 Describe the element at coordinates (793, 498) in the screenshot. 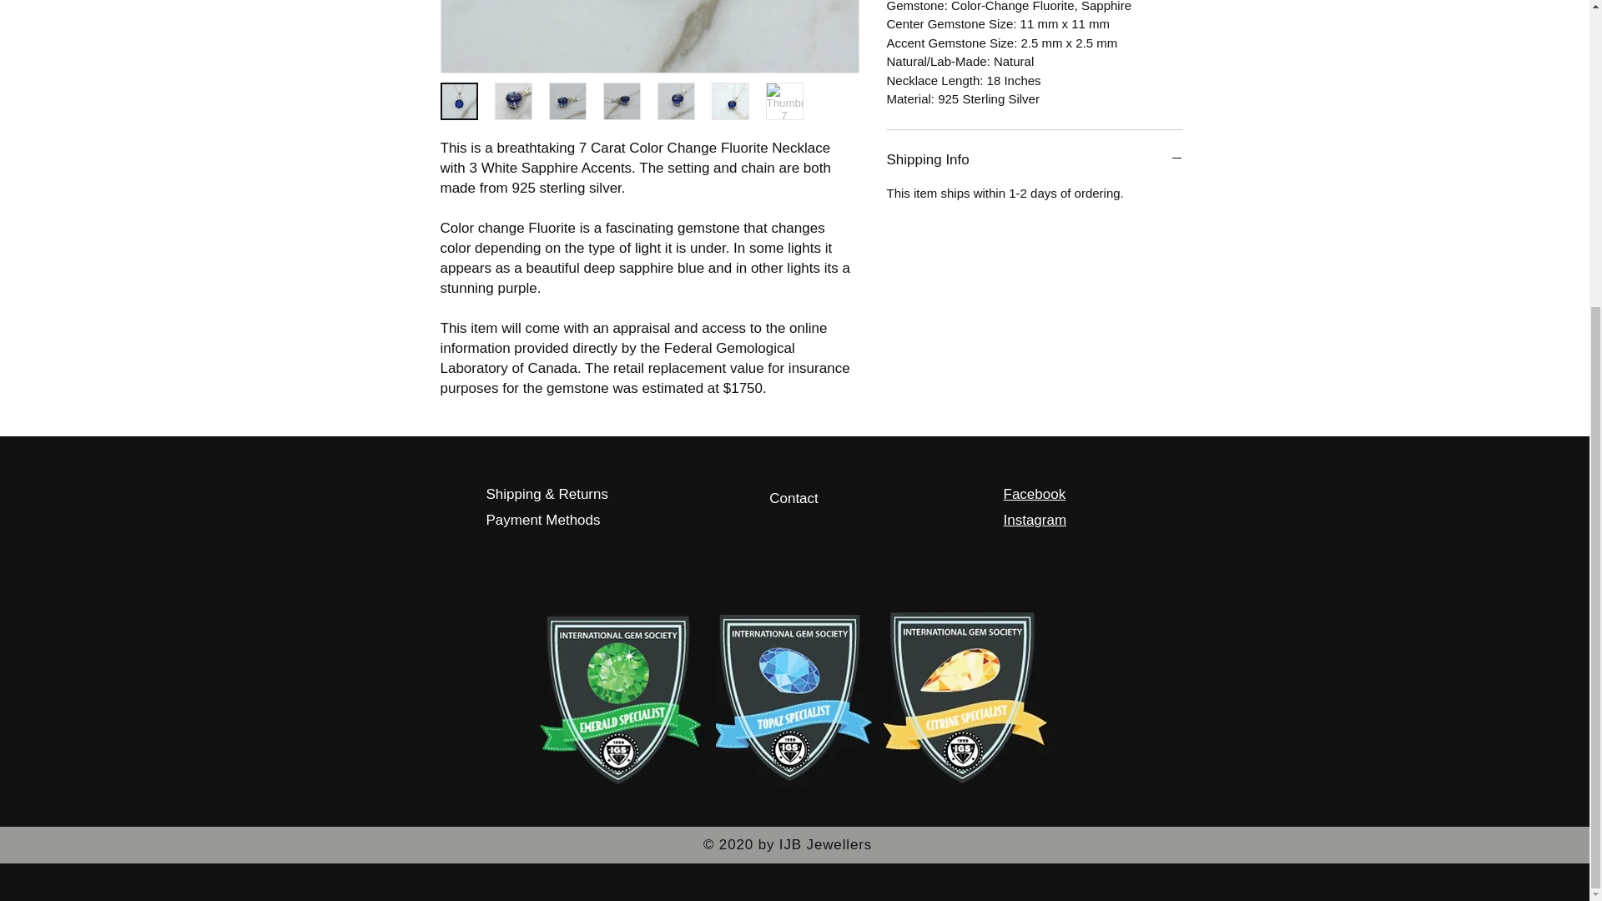

I see `Contact` at that location.